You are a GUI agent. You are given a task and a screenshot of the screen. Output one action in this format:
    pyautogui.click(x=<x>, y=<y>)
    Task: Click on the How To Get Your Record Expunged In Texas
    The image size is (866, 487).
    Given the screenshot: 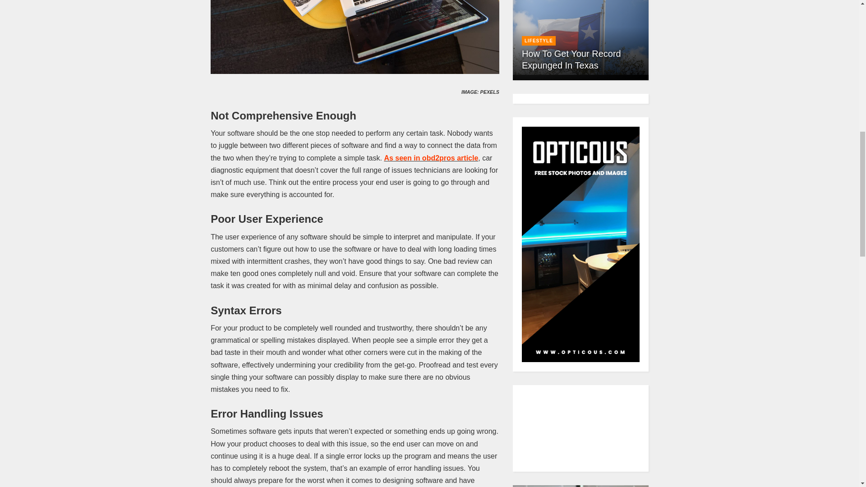 What is the action you would take?
    pyautogui.click(x=571, y=60)
    